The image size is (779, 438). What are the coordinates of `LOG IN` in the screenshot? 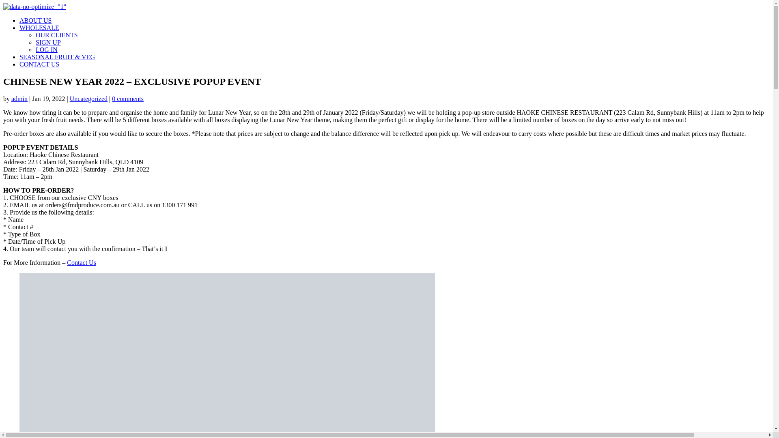 It's located at (47, 49).